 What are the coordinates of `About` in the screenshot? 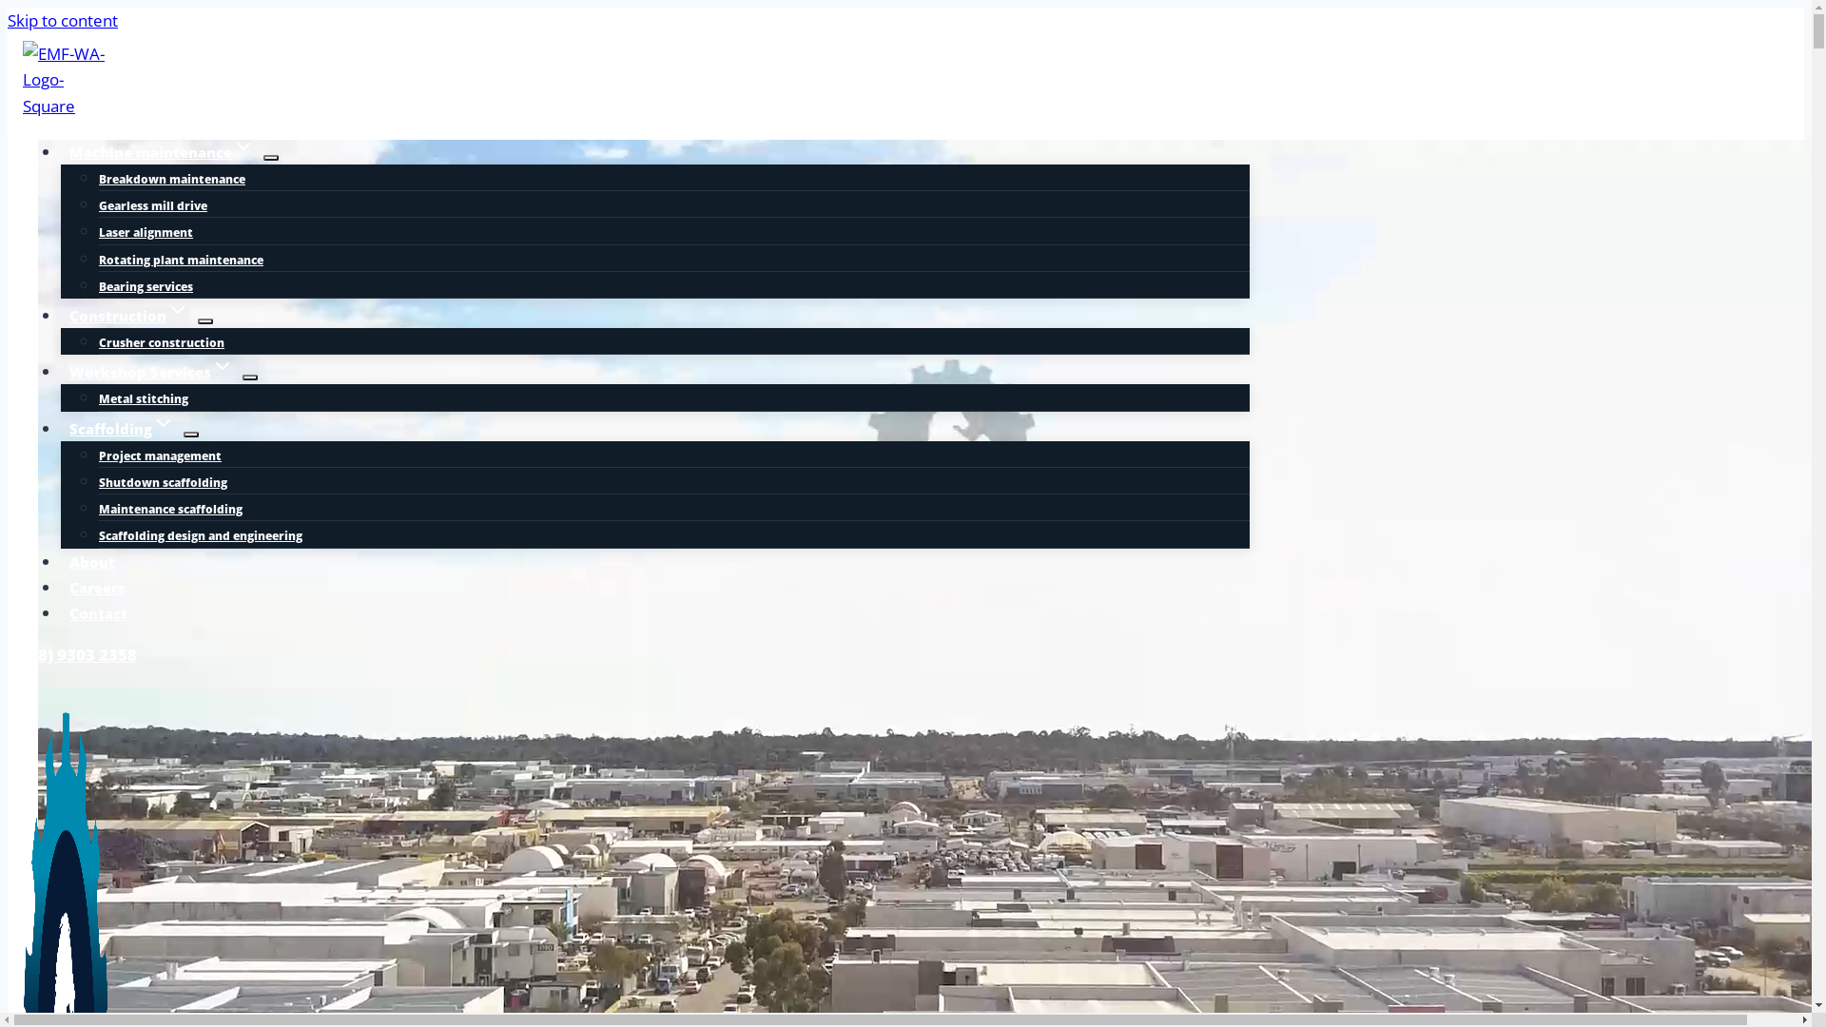 It's located at (92, 562).